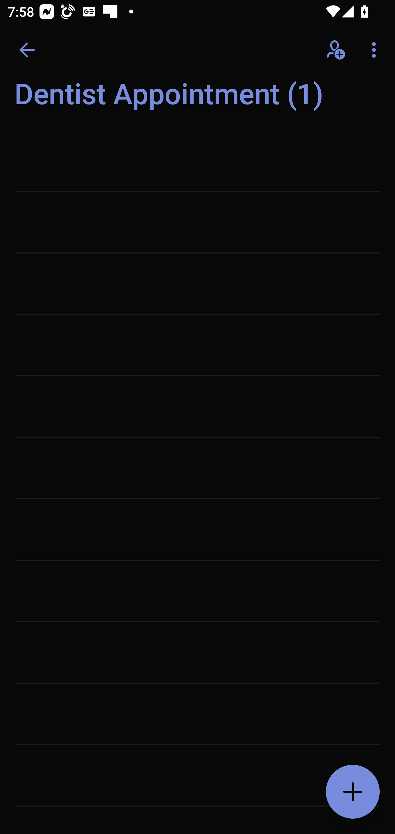 This screenshot has height=834, width=395. What do you see at coordinates (376, 50) in the screenshot?
I see `More options` at bounding box center [376, 50].